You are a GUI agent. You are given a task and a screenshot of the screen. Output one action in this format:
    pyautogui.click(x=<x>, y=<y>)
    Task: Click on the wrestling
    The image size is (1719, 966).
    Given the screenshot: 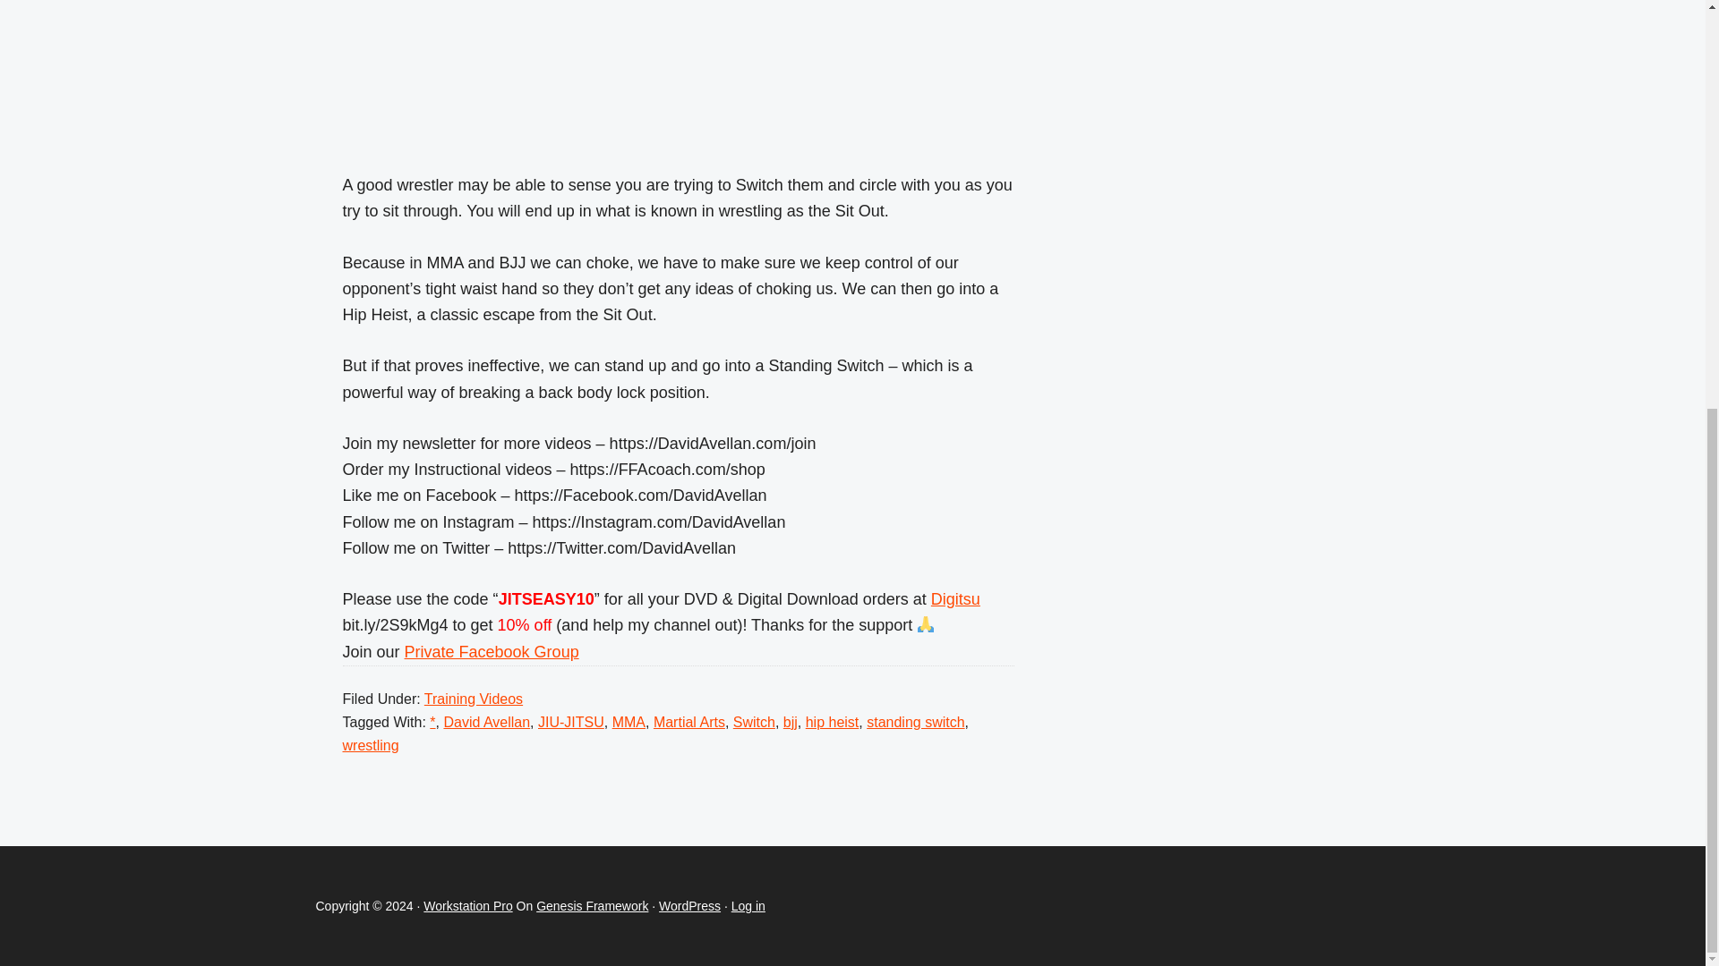 What is the action you would take?
    pyautogui.click(x=371, y=746)
    